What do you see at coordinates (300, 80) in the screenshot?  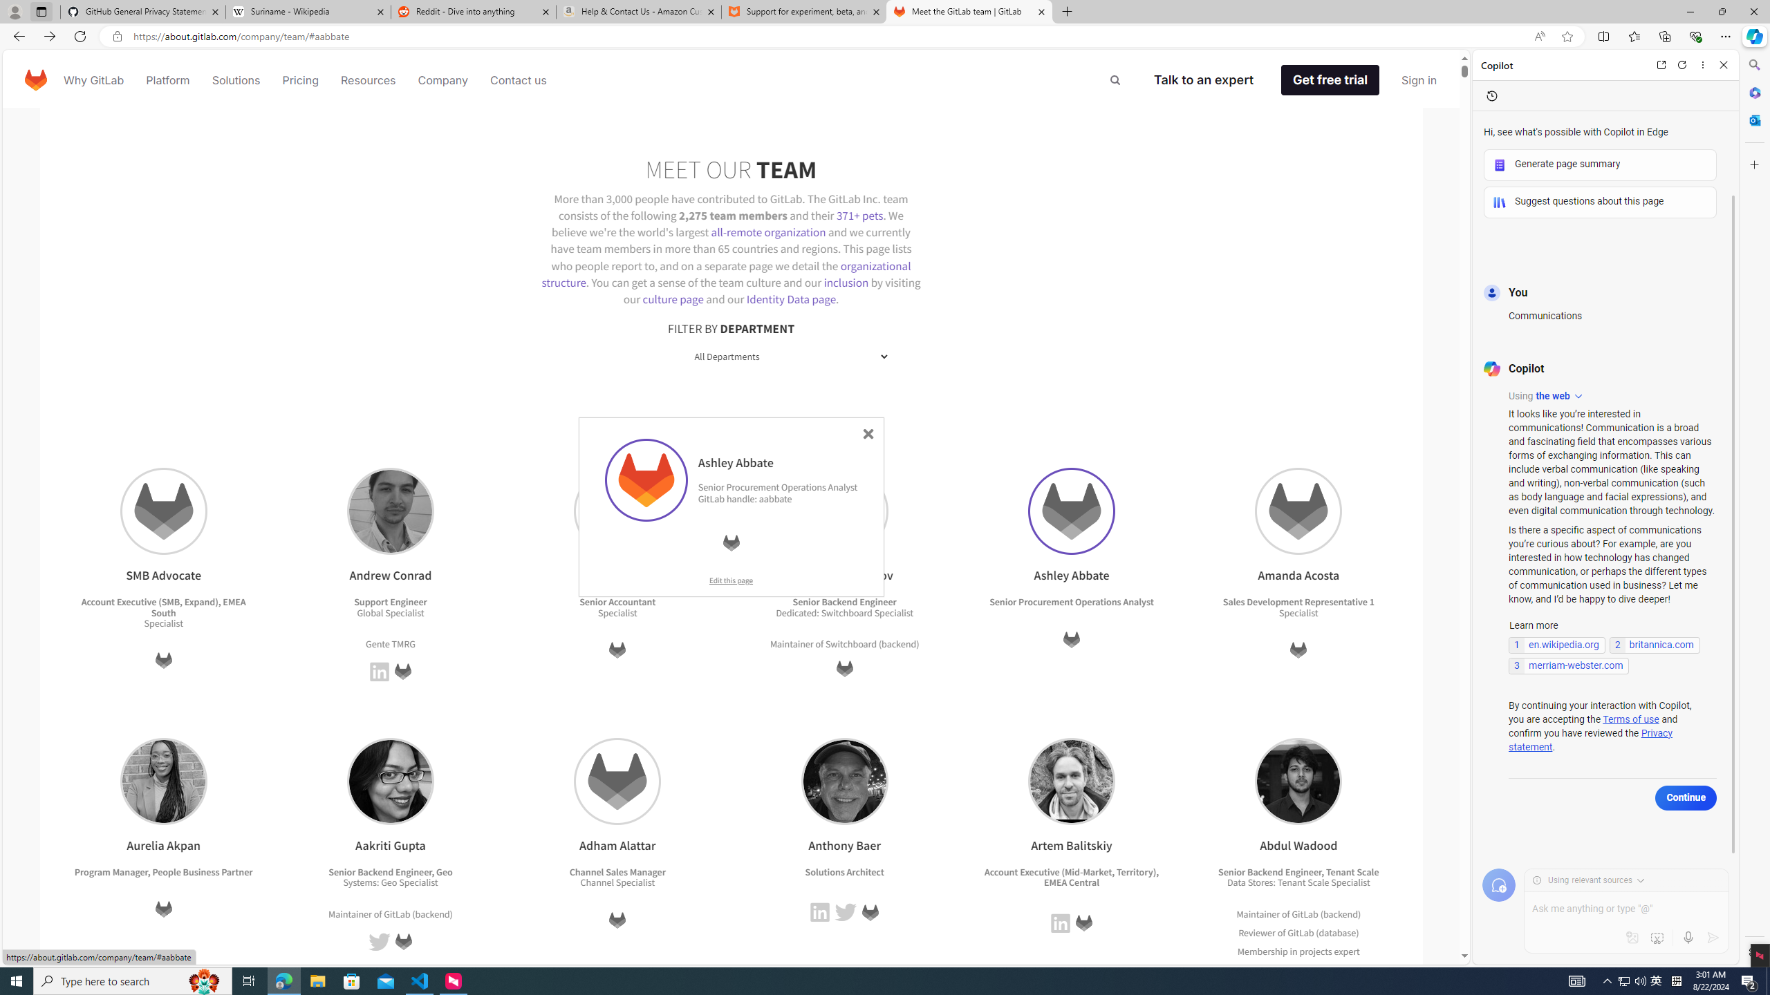 I see `Pricing` at bounding box center [300, 80].